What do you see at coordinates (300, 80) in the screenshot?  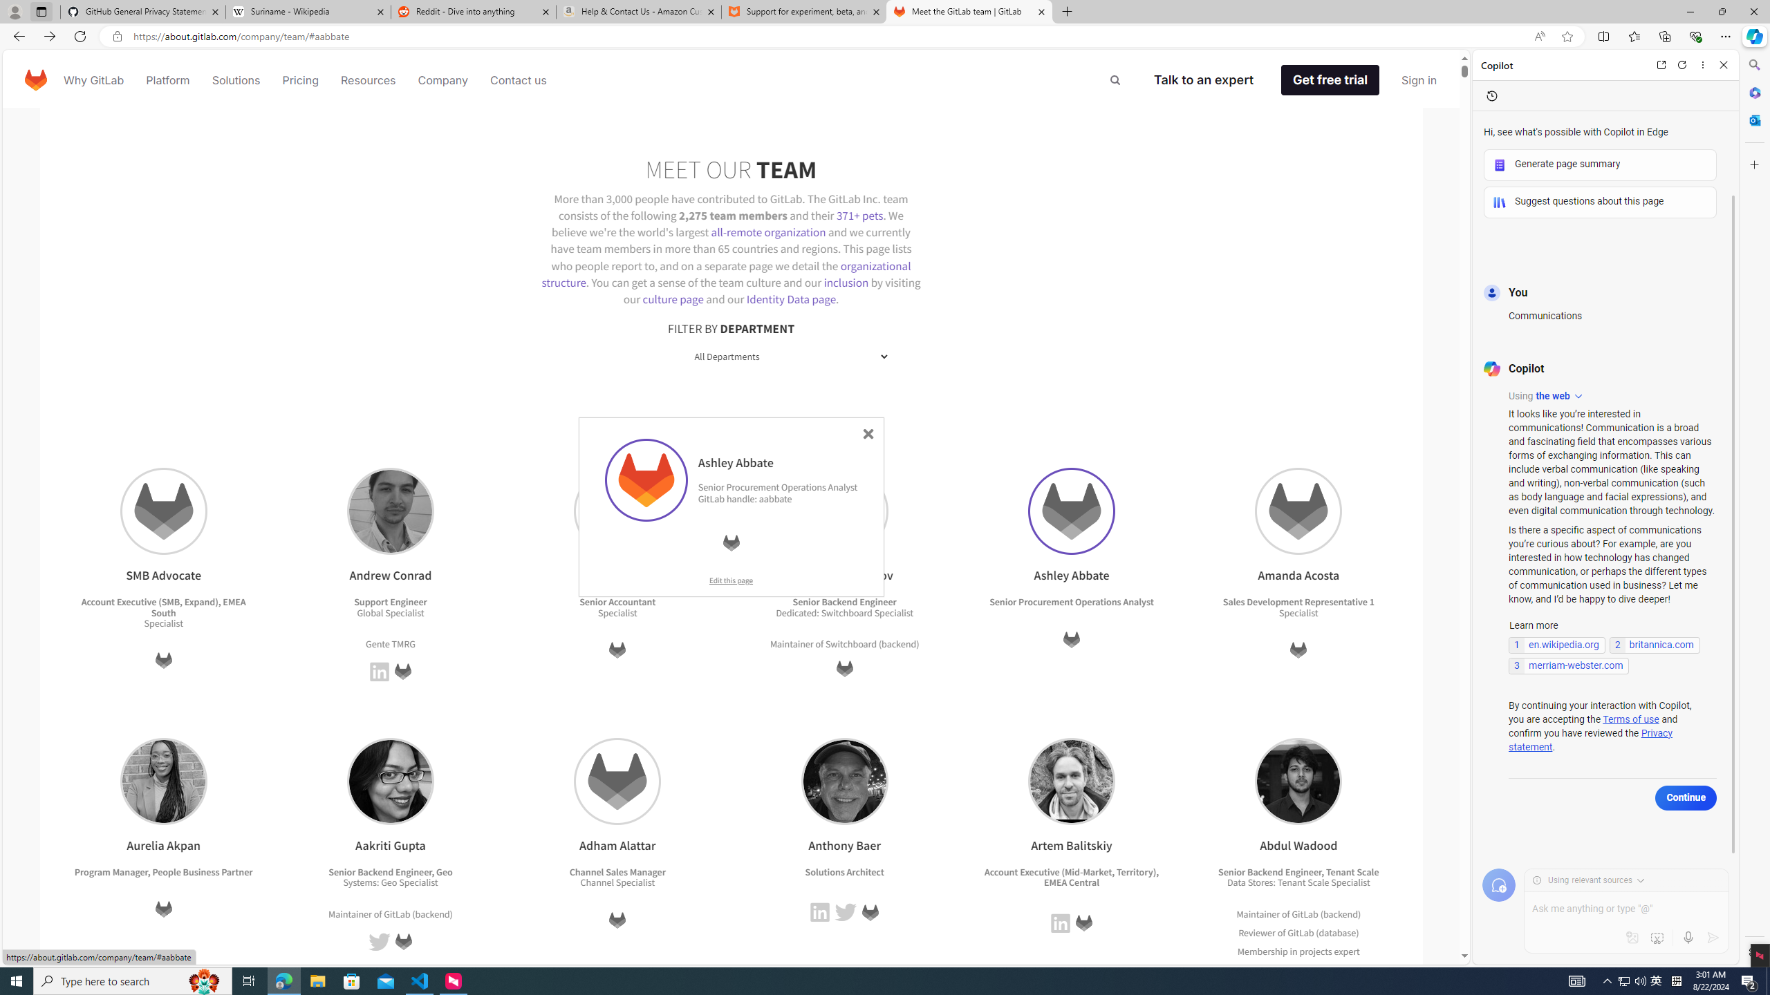 I see `Pricing` at bounding box center [300, 80].